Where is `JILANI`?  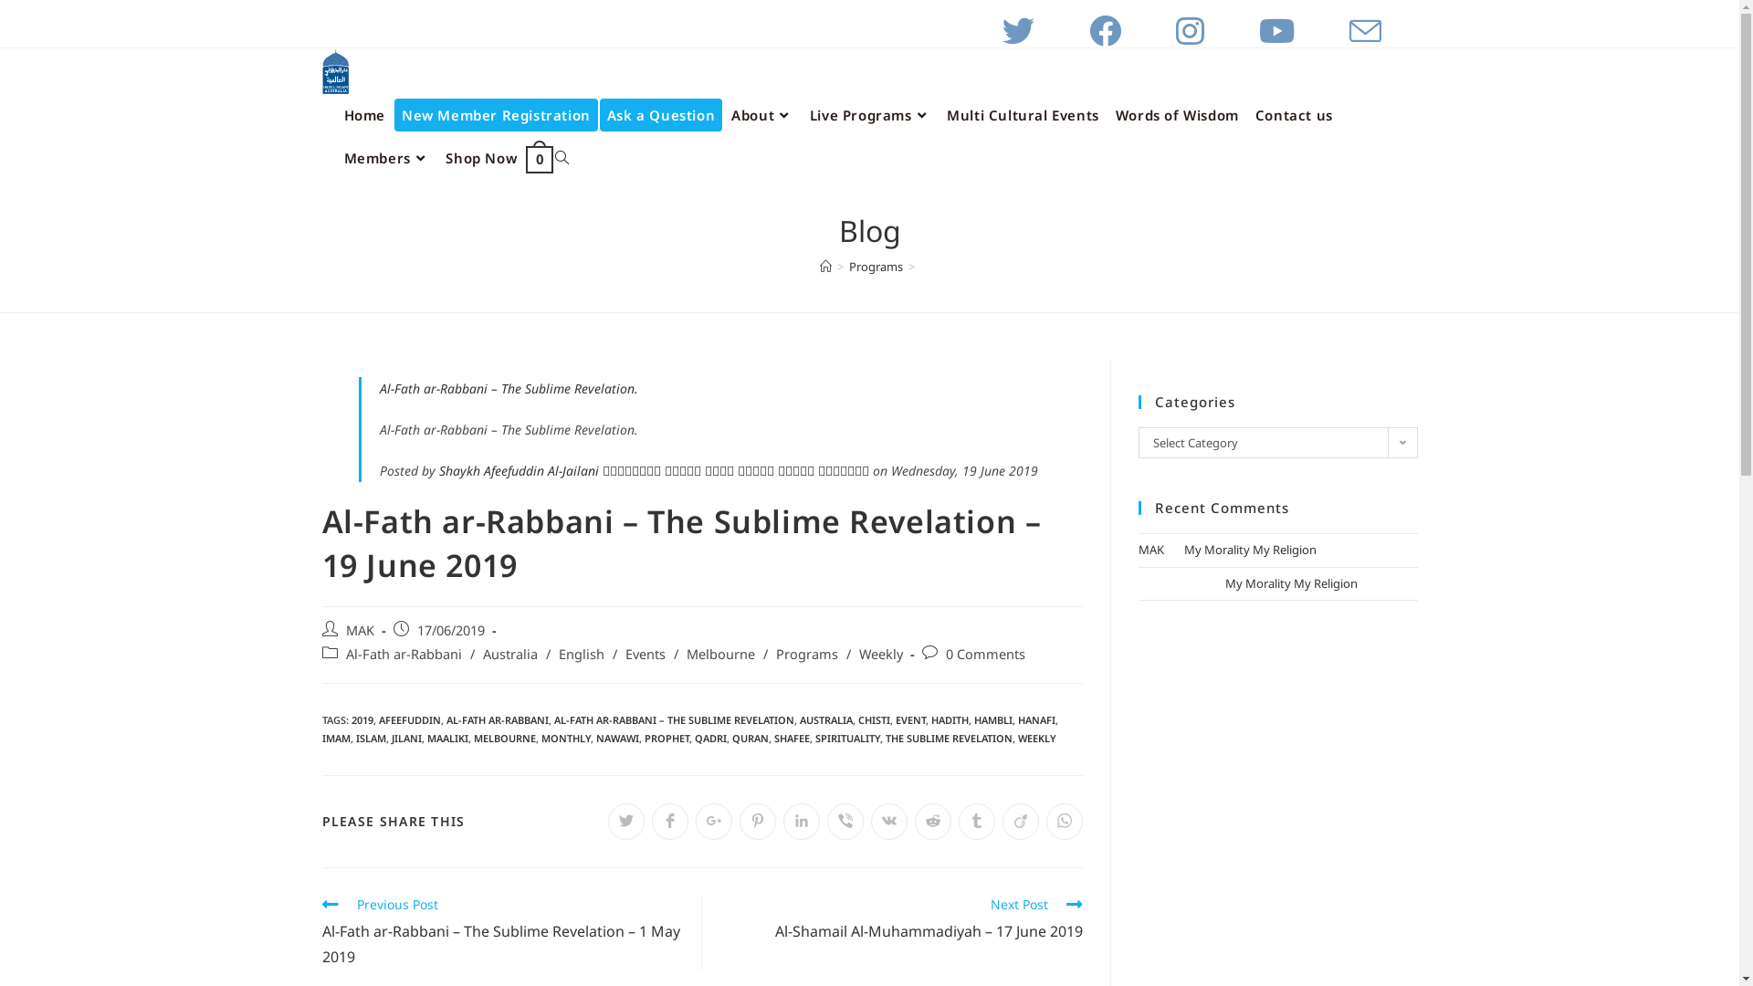 JILANI is located at coordinates (405, 738).